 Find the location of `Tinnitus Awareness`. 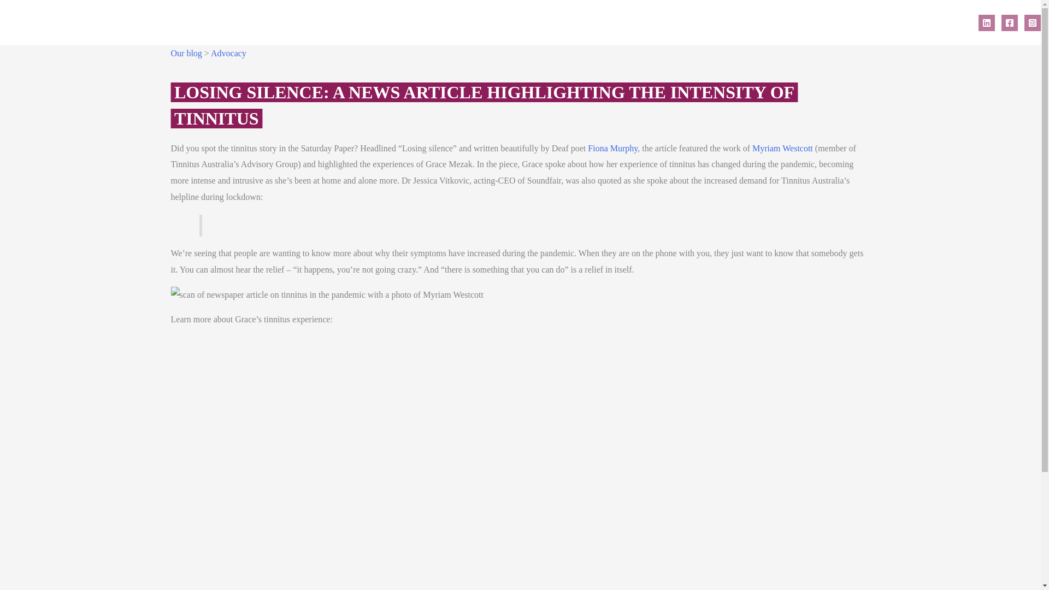

Tinnitus Awareness is located at coordinates (797, 22).